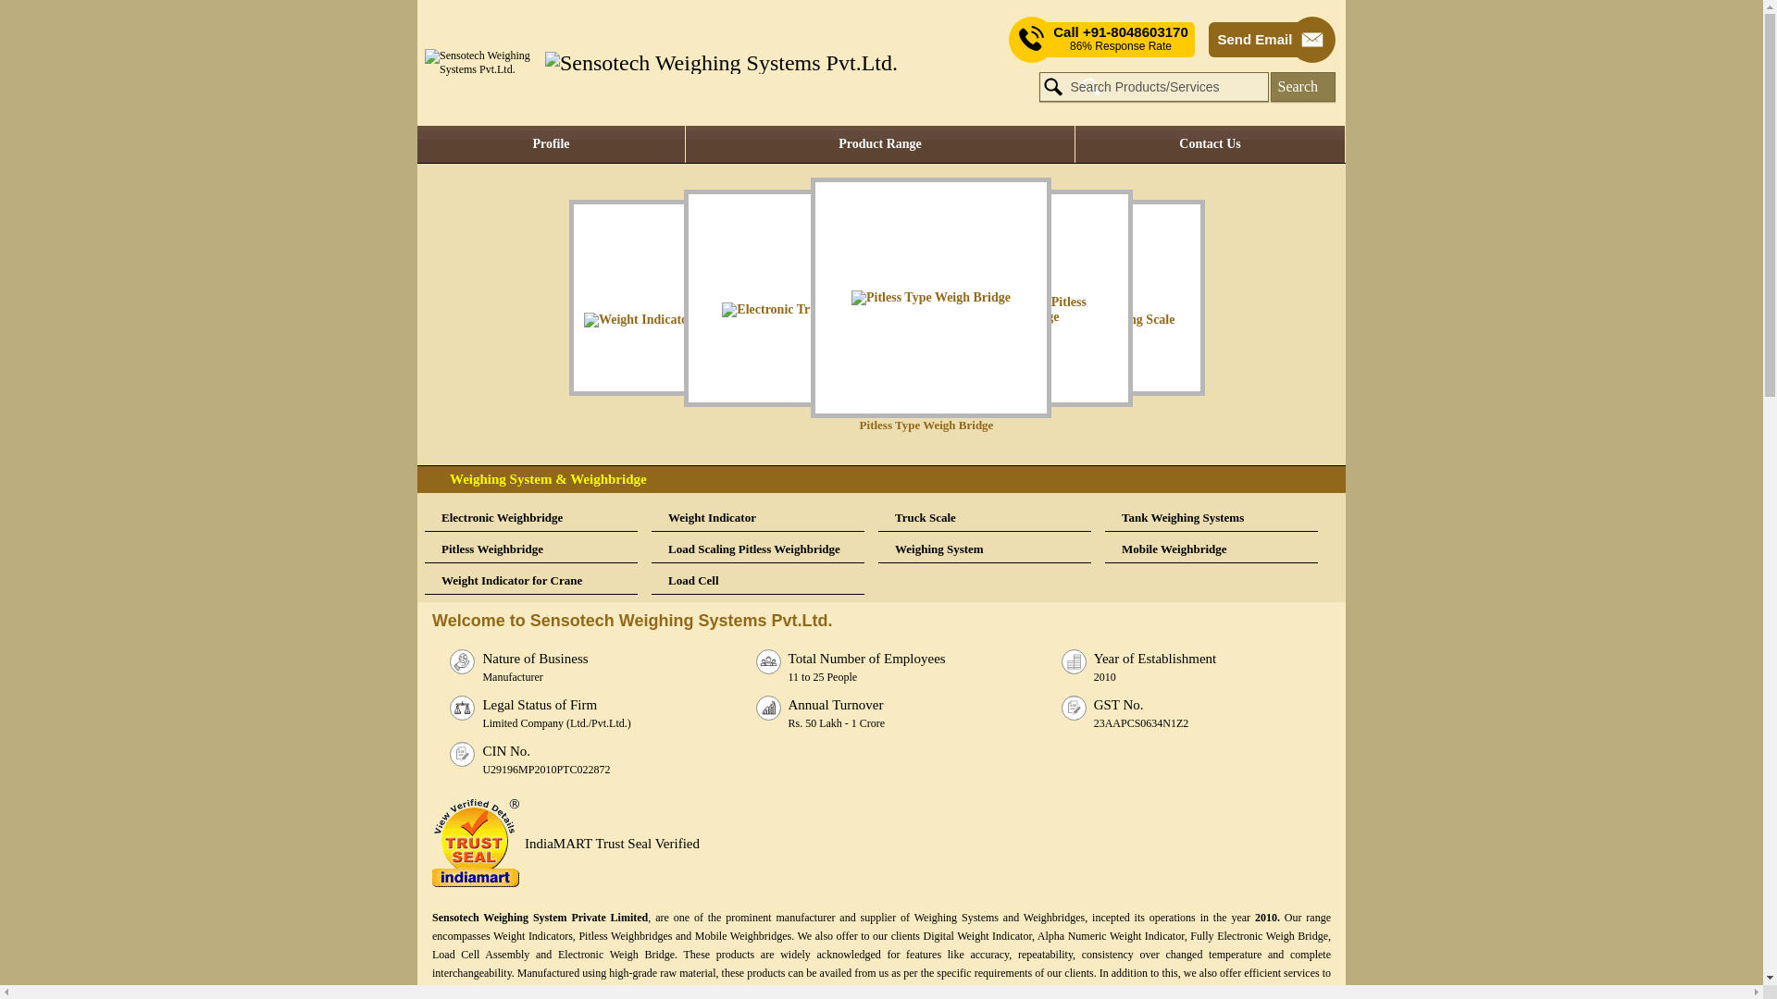 This screenshot has height=999, width=1777. I want to click on Weight Indicator for Crane, so click(531, 581).